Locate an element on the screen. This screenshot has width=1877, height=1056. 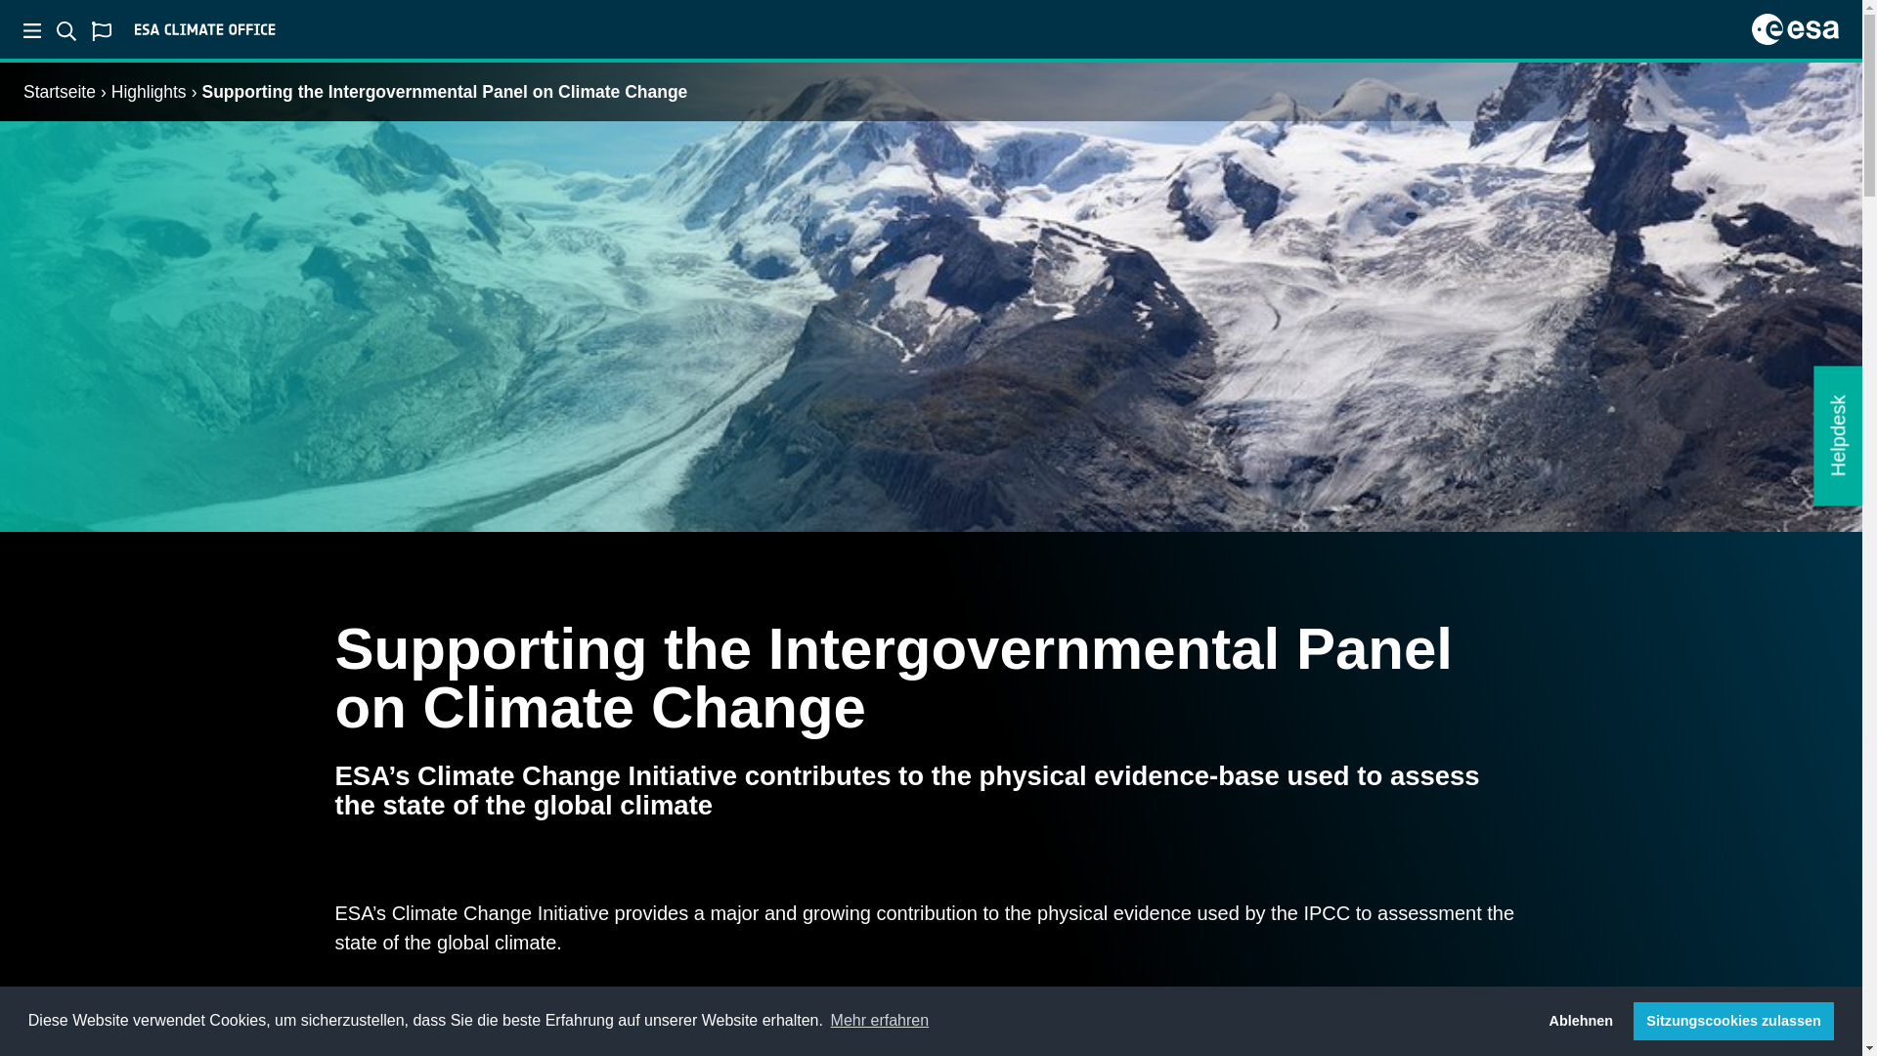
Sixth Assessment report, is located at coordinates (581, 1011).